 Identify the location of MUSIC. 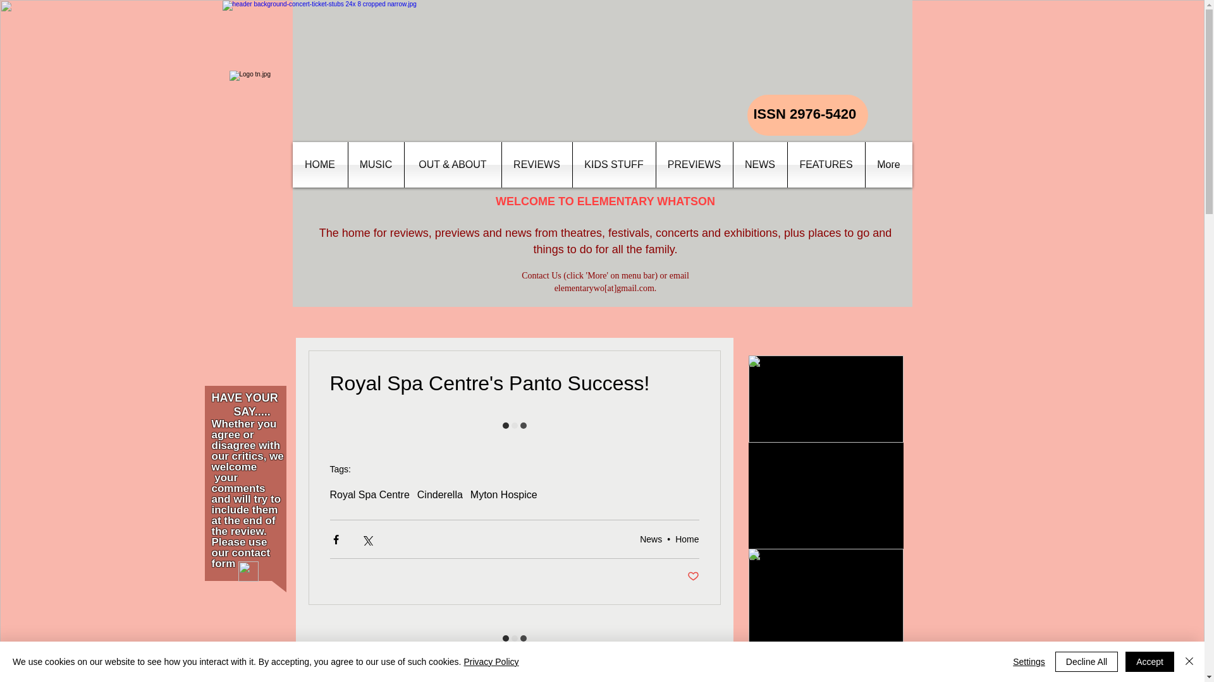
(375, 164).